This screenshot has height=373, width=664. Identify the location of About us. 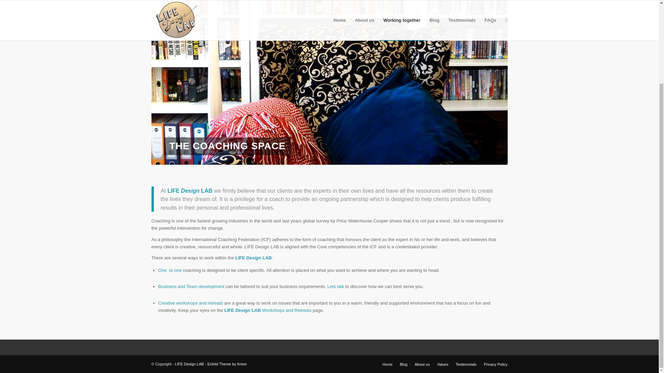
(422, 364).